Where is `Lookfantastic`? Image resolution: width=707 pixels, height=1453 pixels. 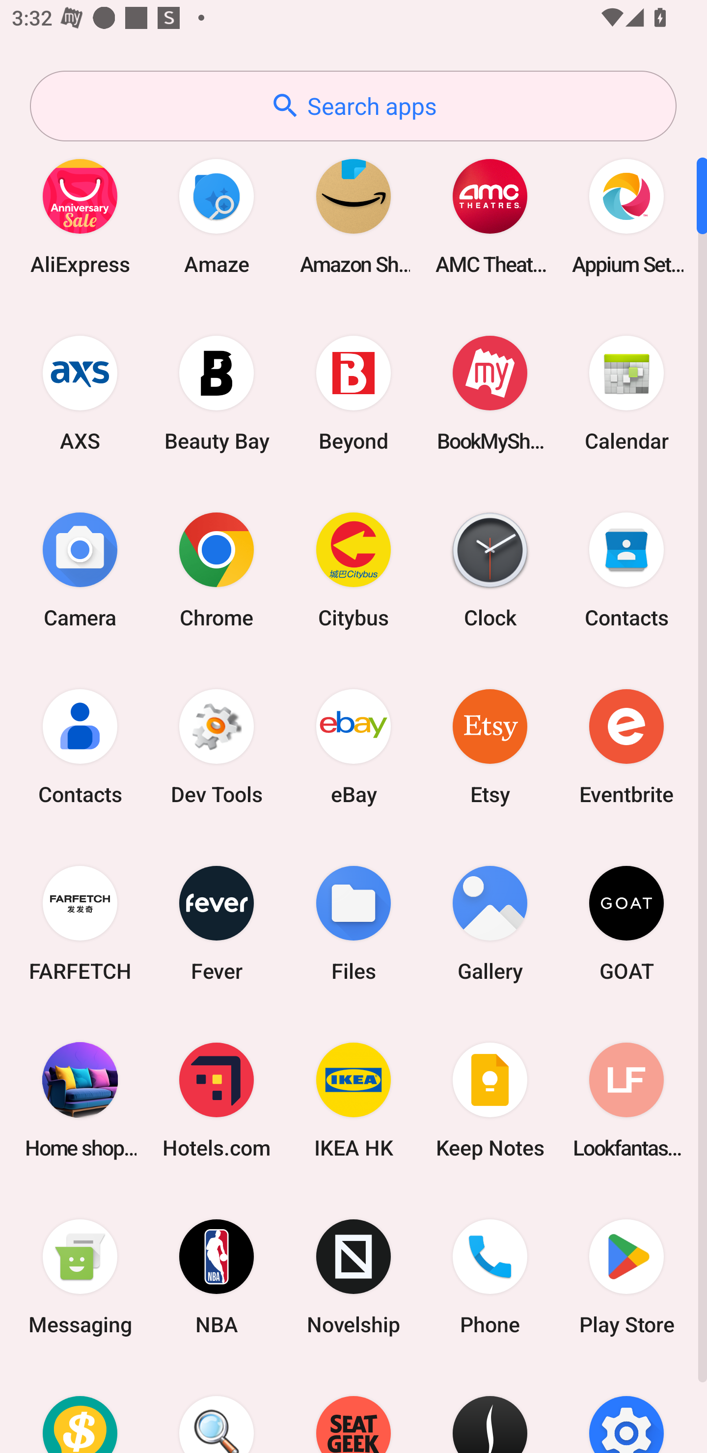 Lookfantastic is located at coordinates (626, 1100).